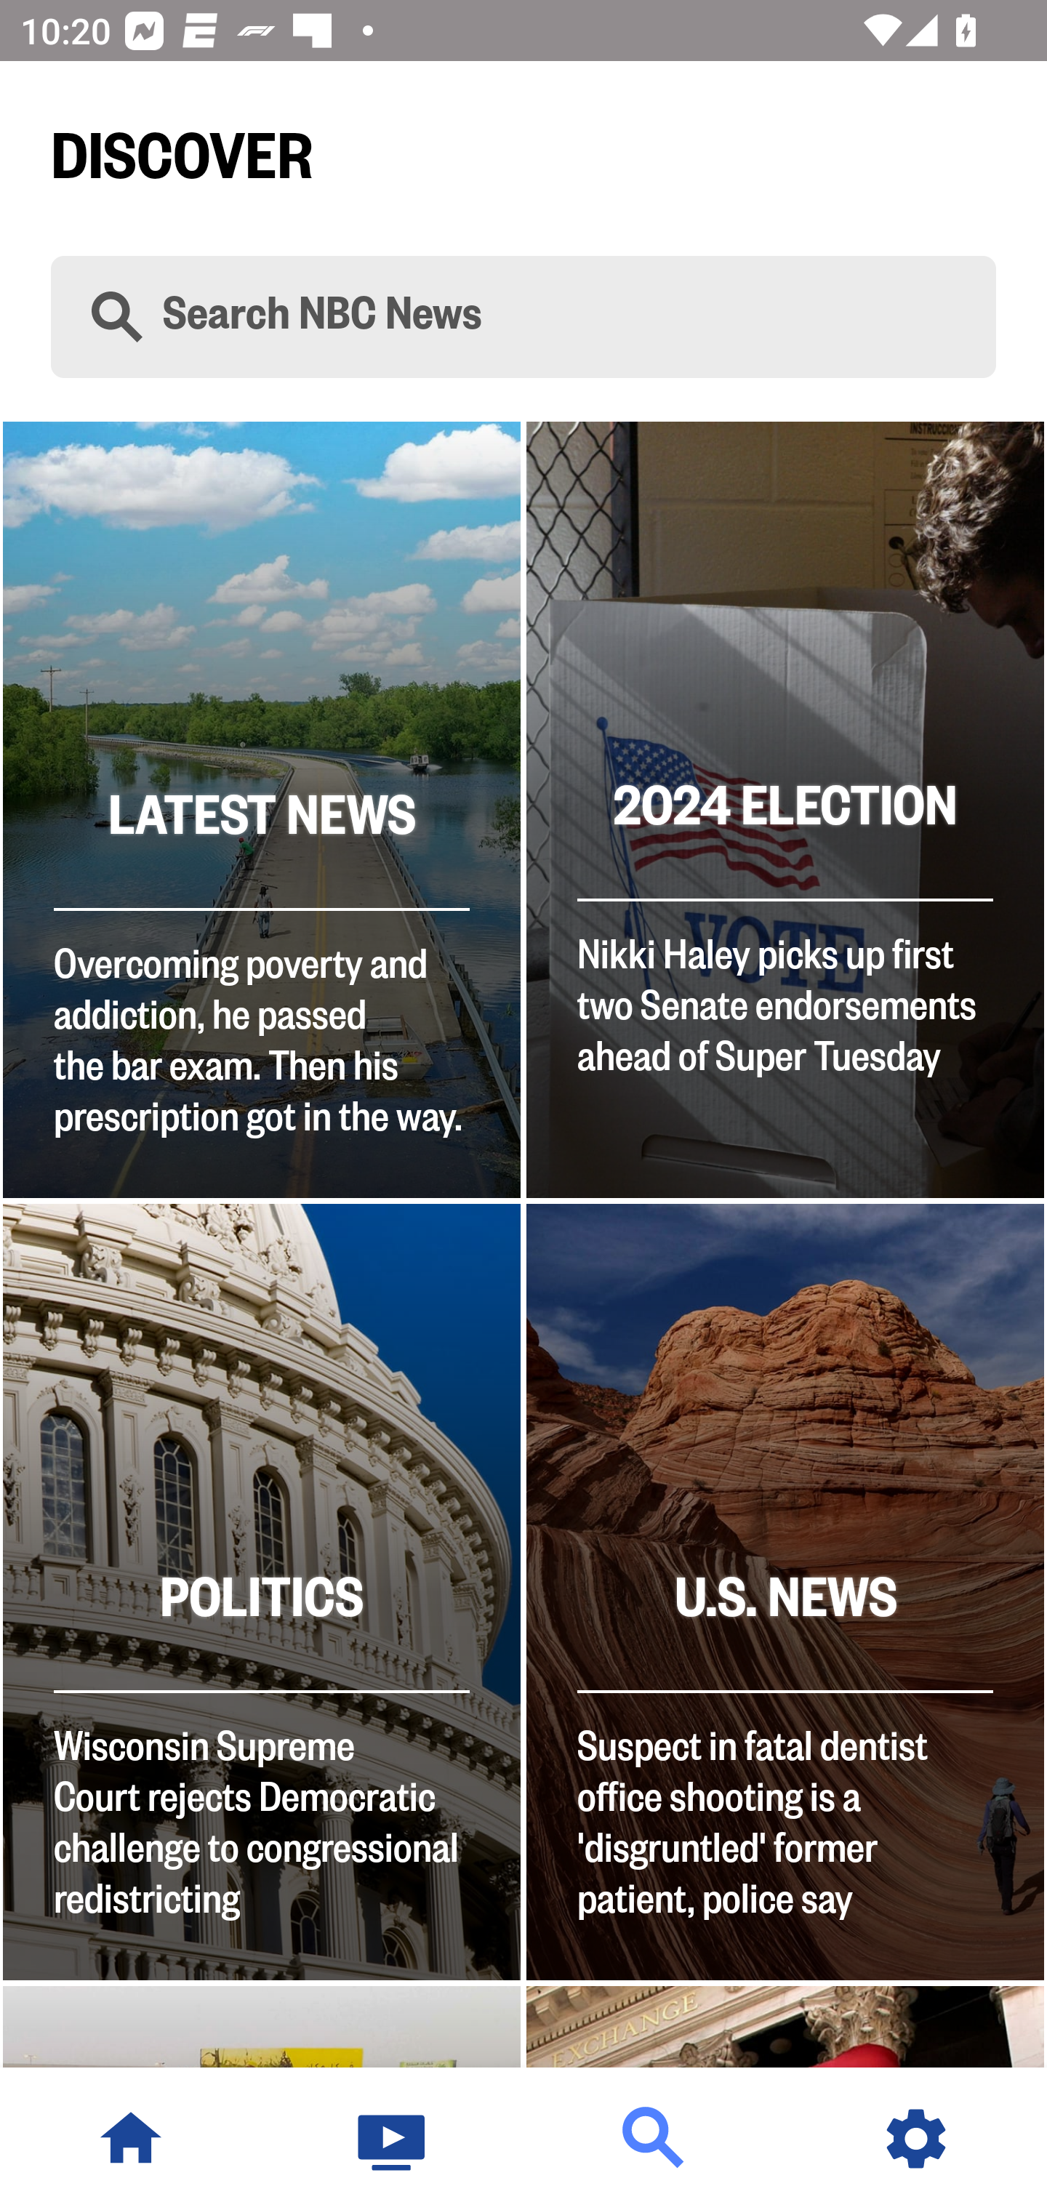 Image resolution: width=1047 pixels, height=2210 pixels. I want to click on Watch, so click(393, 2139).